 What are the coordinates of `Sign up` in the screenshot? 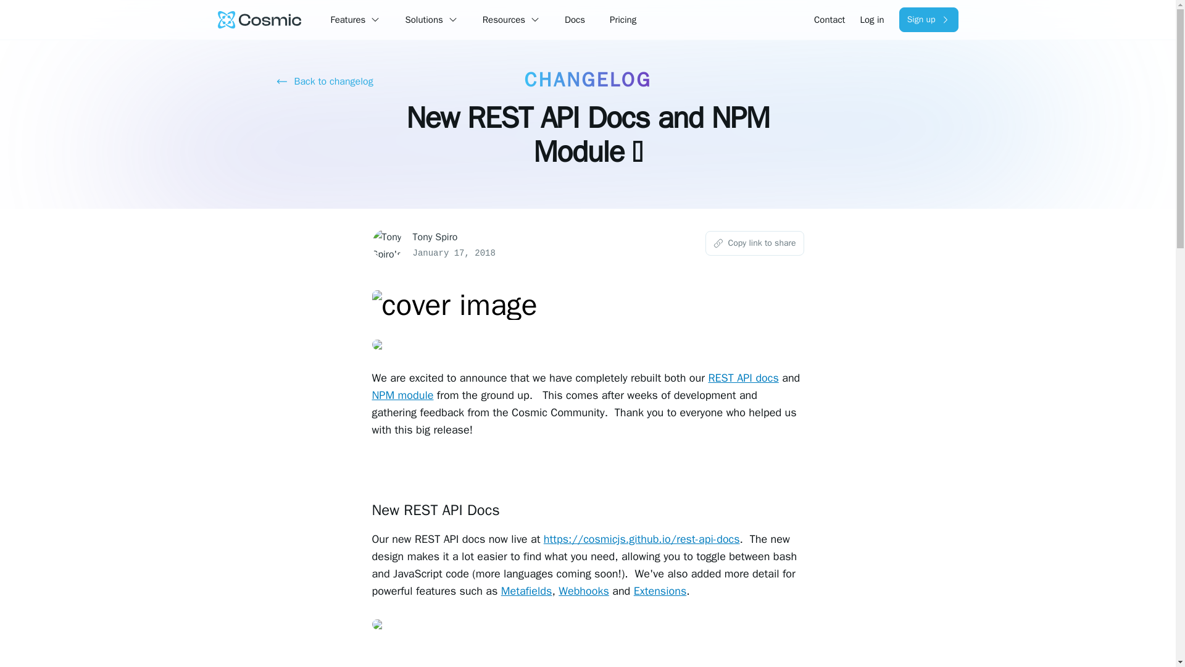 It's located at (929, 19).